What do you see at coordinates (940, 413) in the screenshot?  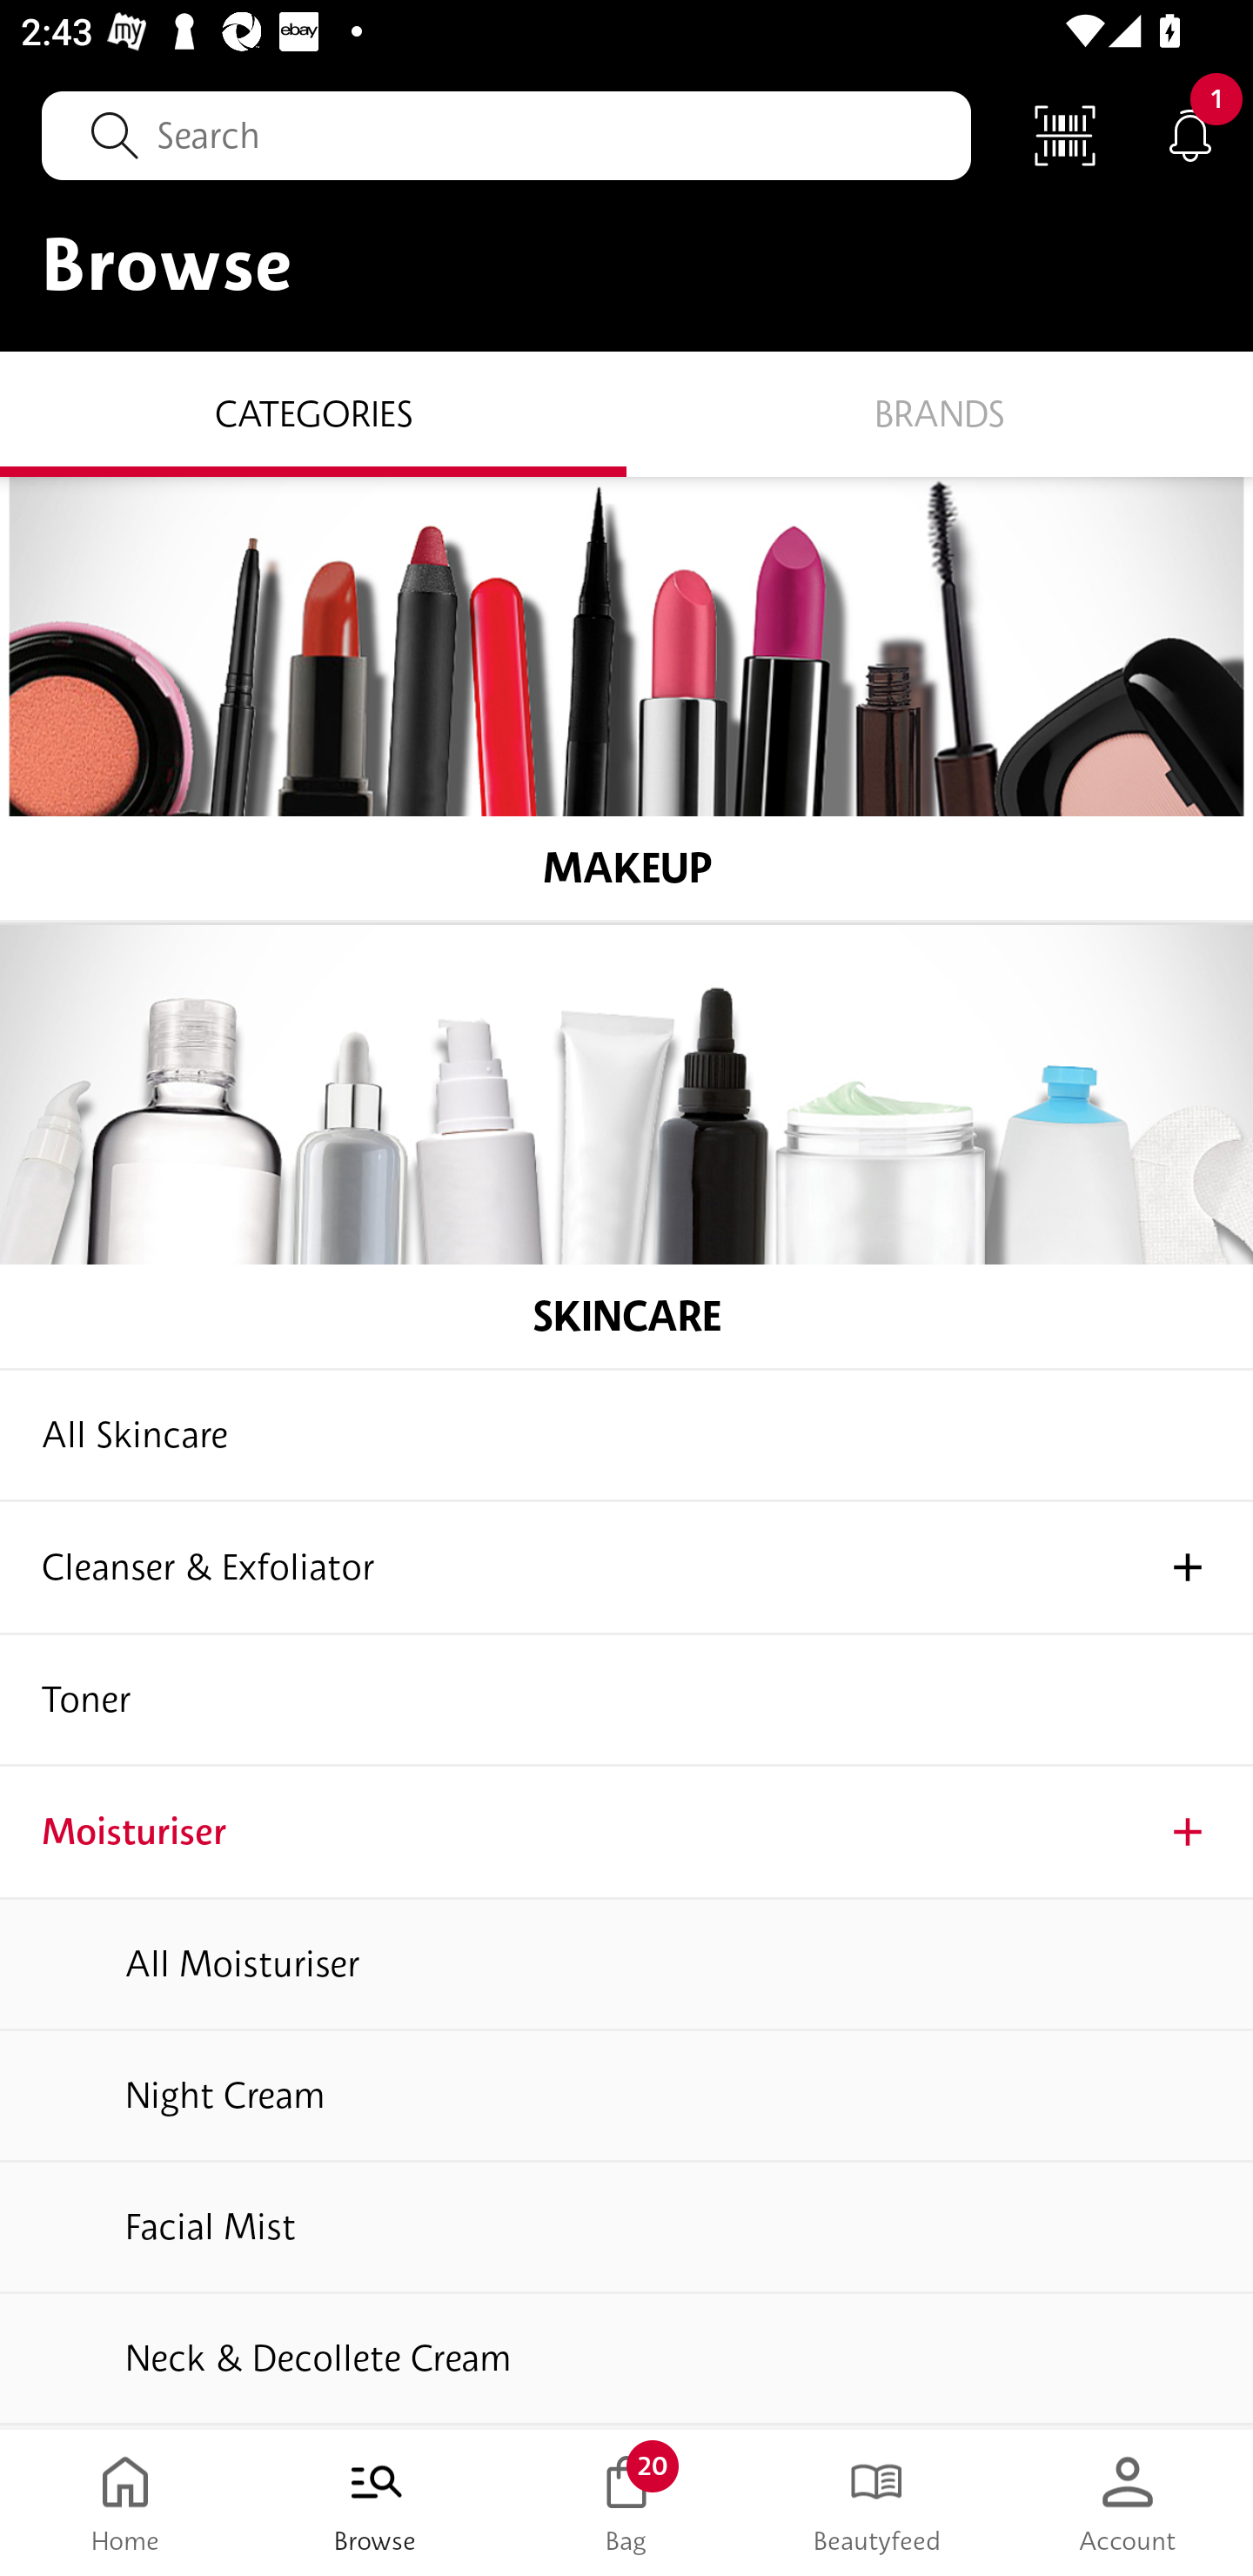 I see `Brands BRANDS` at bounding box center [940, 413].